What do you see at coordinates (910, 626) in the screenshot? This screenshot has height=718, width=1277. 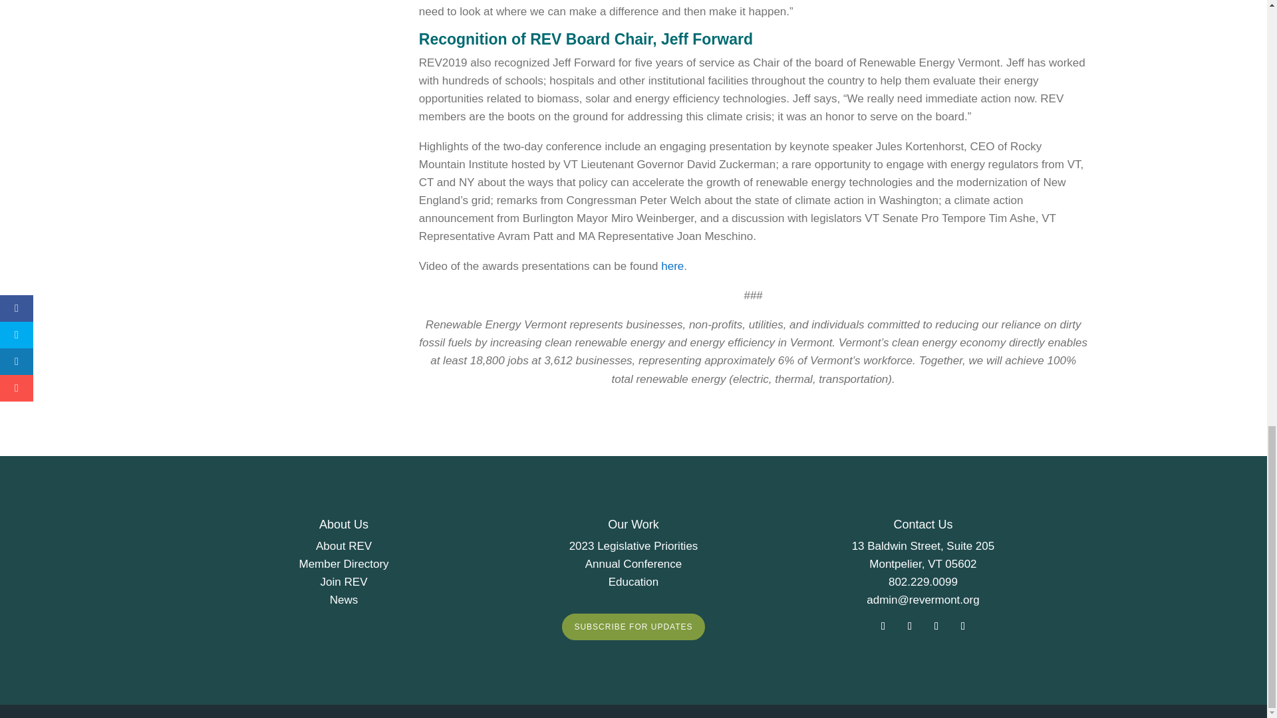 I see `Follow on Instagram` at bounding box center [910, 626].